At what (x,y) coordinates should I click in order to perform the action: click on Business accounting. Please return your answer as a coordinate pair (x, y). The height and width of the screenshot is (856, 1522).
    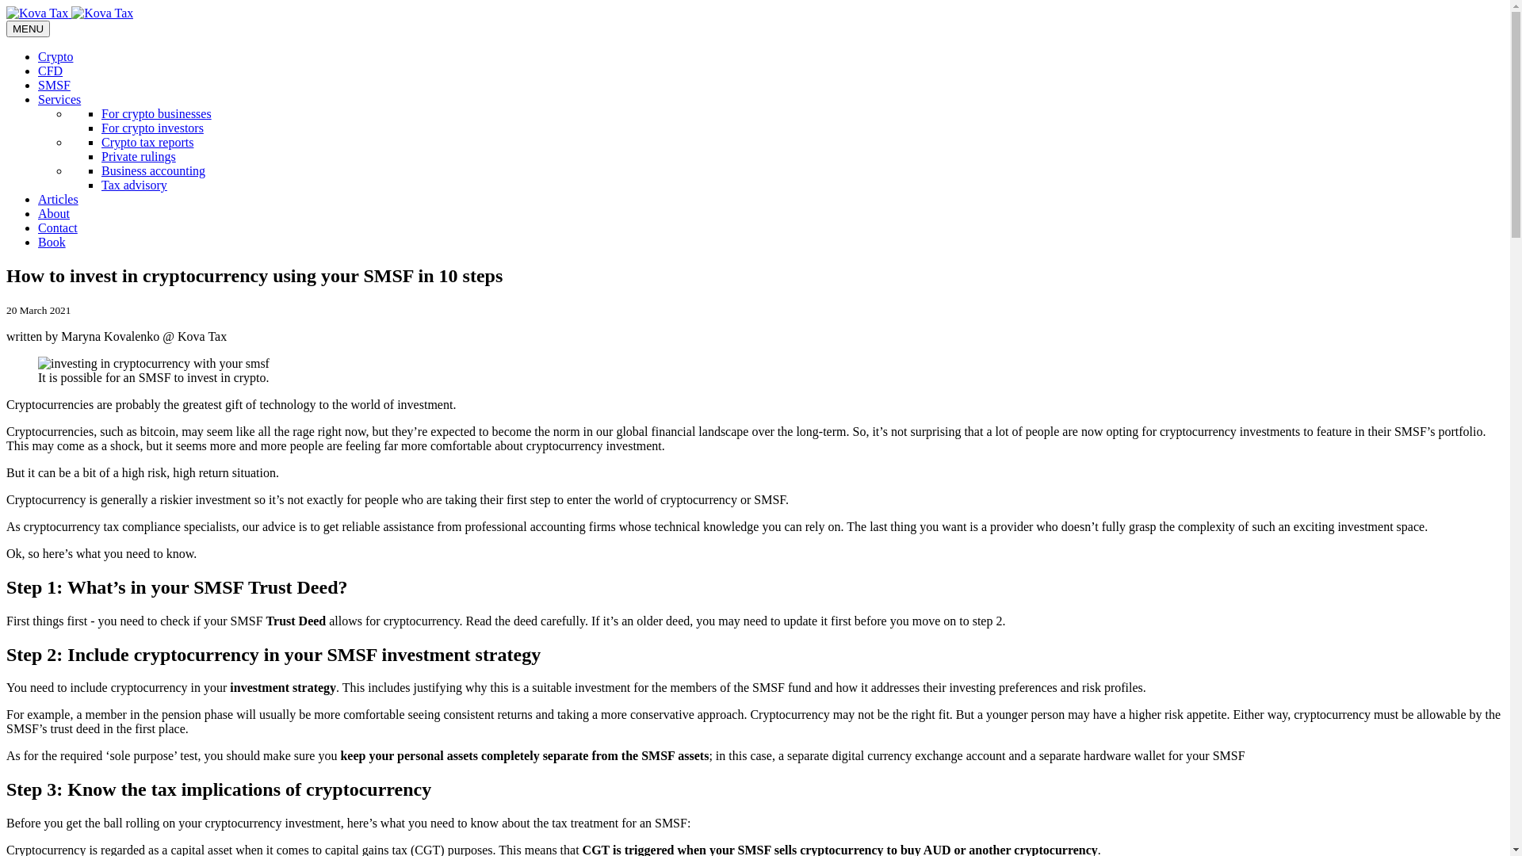
    Looking at the image, I should click on (154, 171).